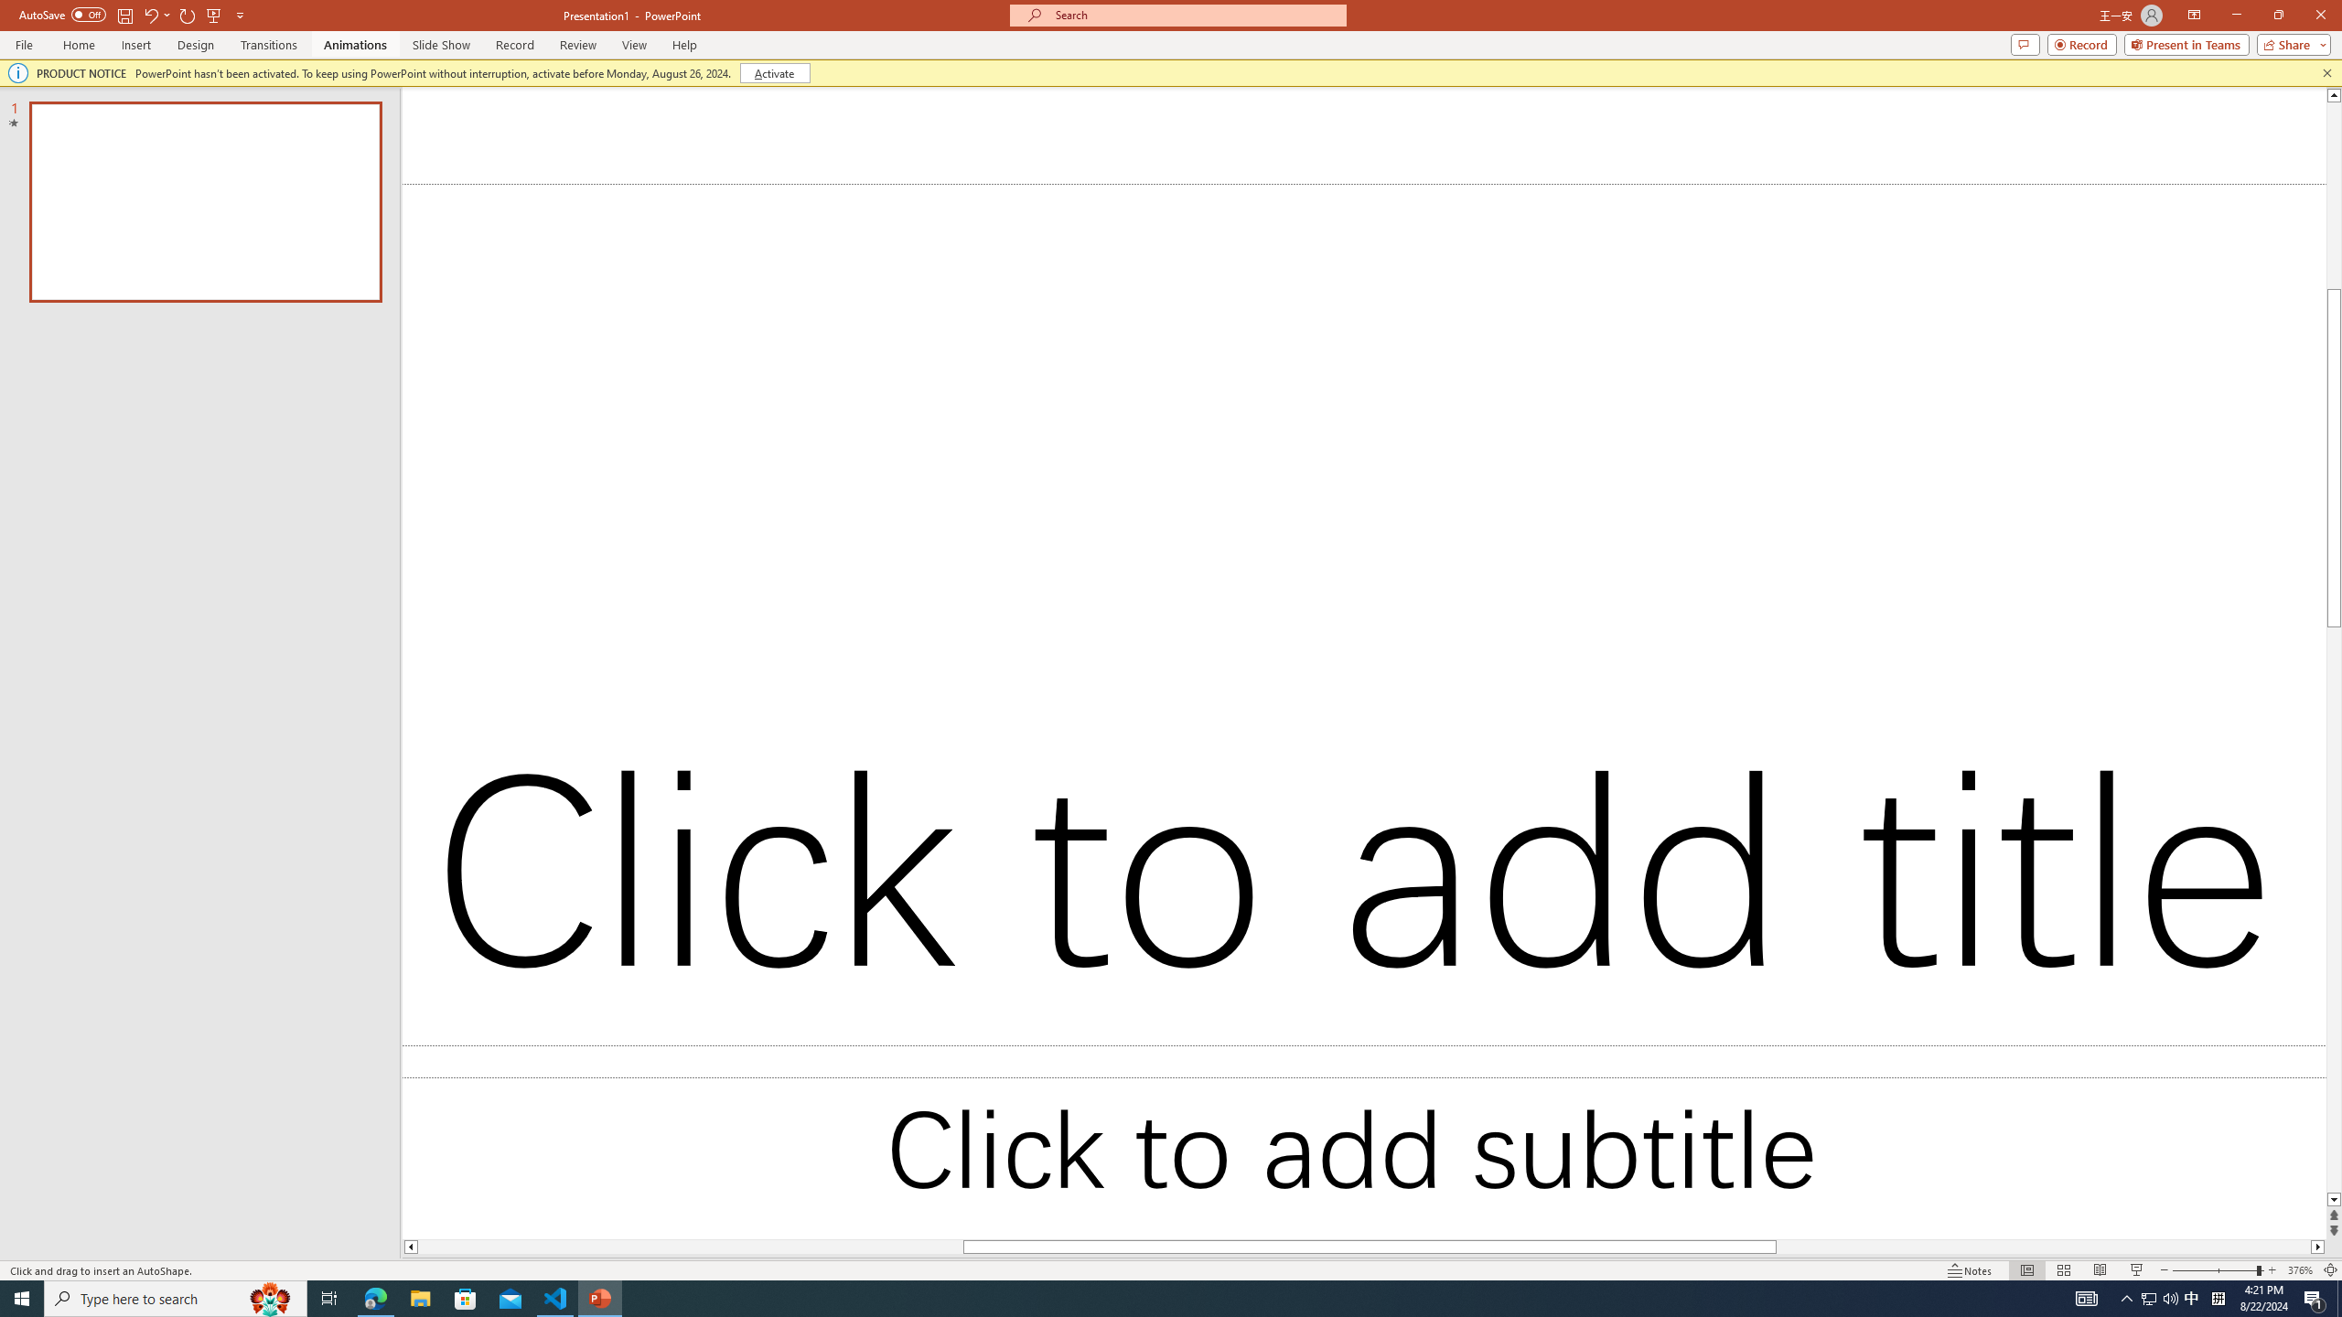 Image resolution: width=2342 pixels, height=1317 pixels. Describe the element at coordinates (2203, 366) in the screenshot. I see `b63ee27f-4cf3-414c-9275-d88e3f90795e` at that location.